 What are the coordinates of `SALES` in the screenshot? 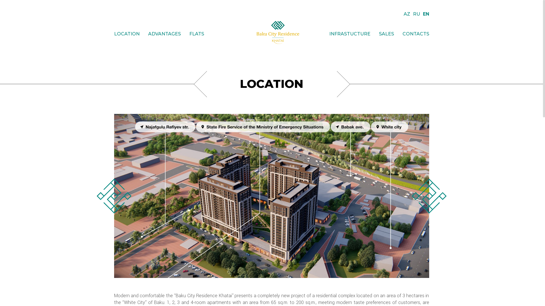 It's located at (386, 34).